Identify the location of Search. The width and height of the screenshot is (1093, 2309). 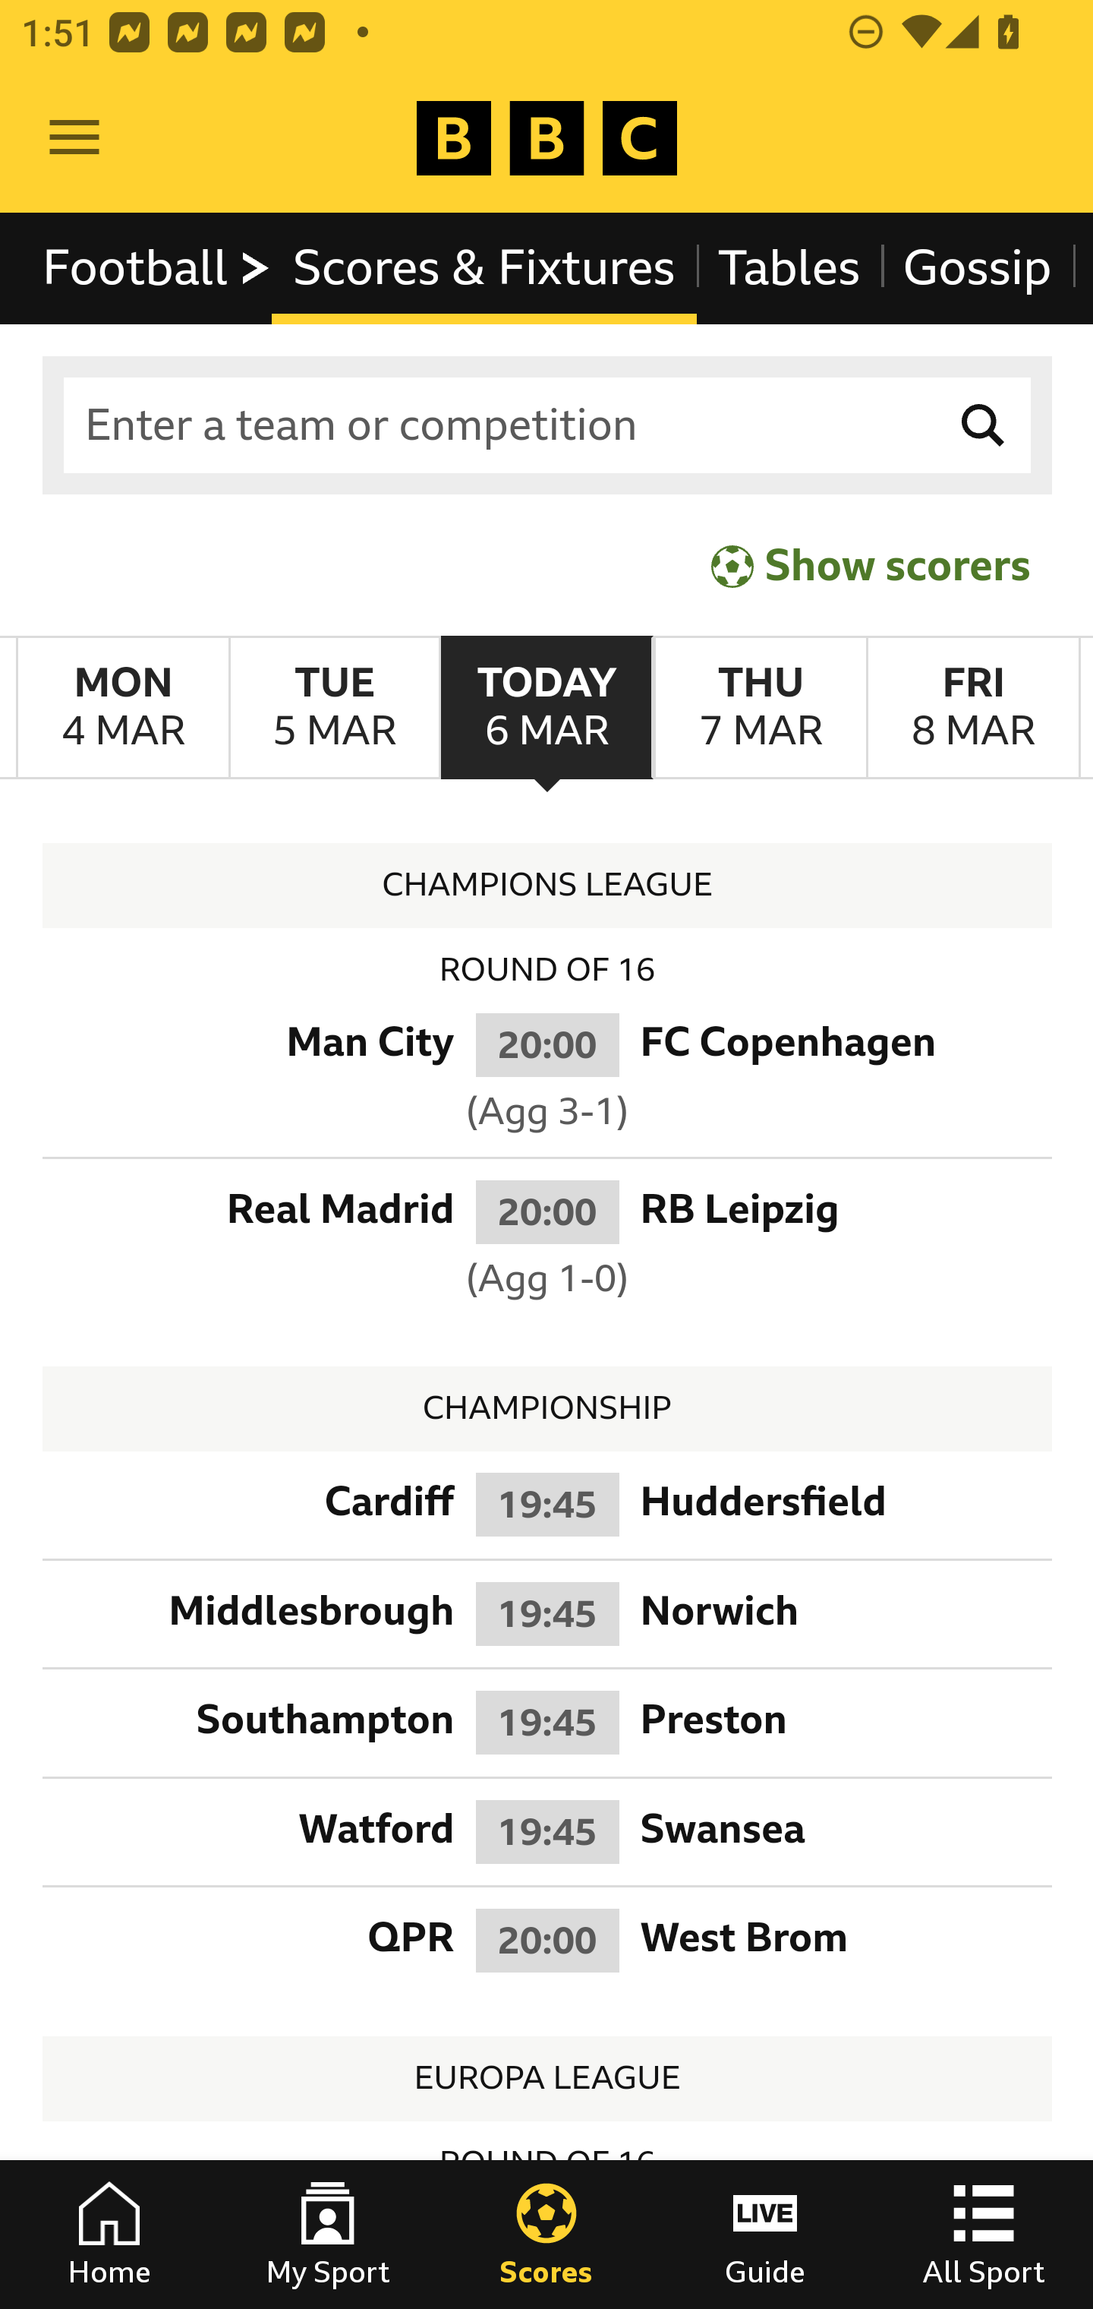
(984, 425).